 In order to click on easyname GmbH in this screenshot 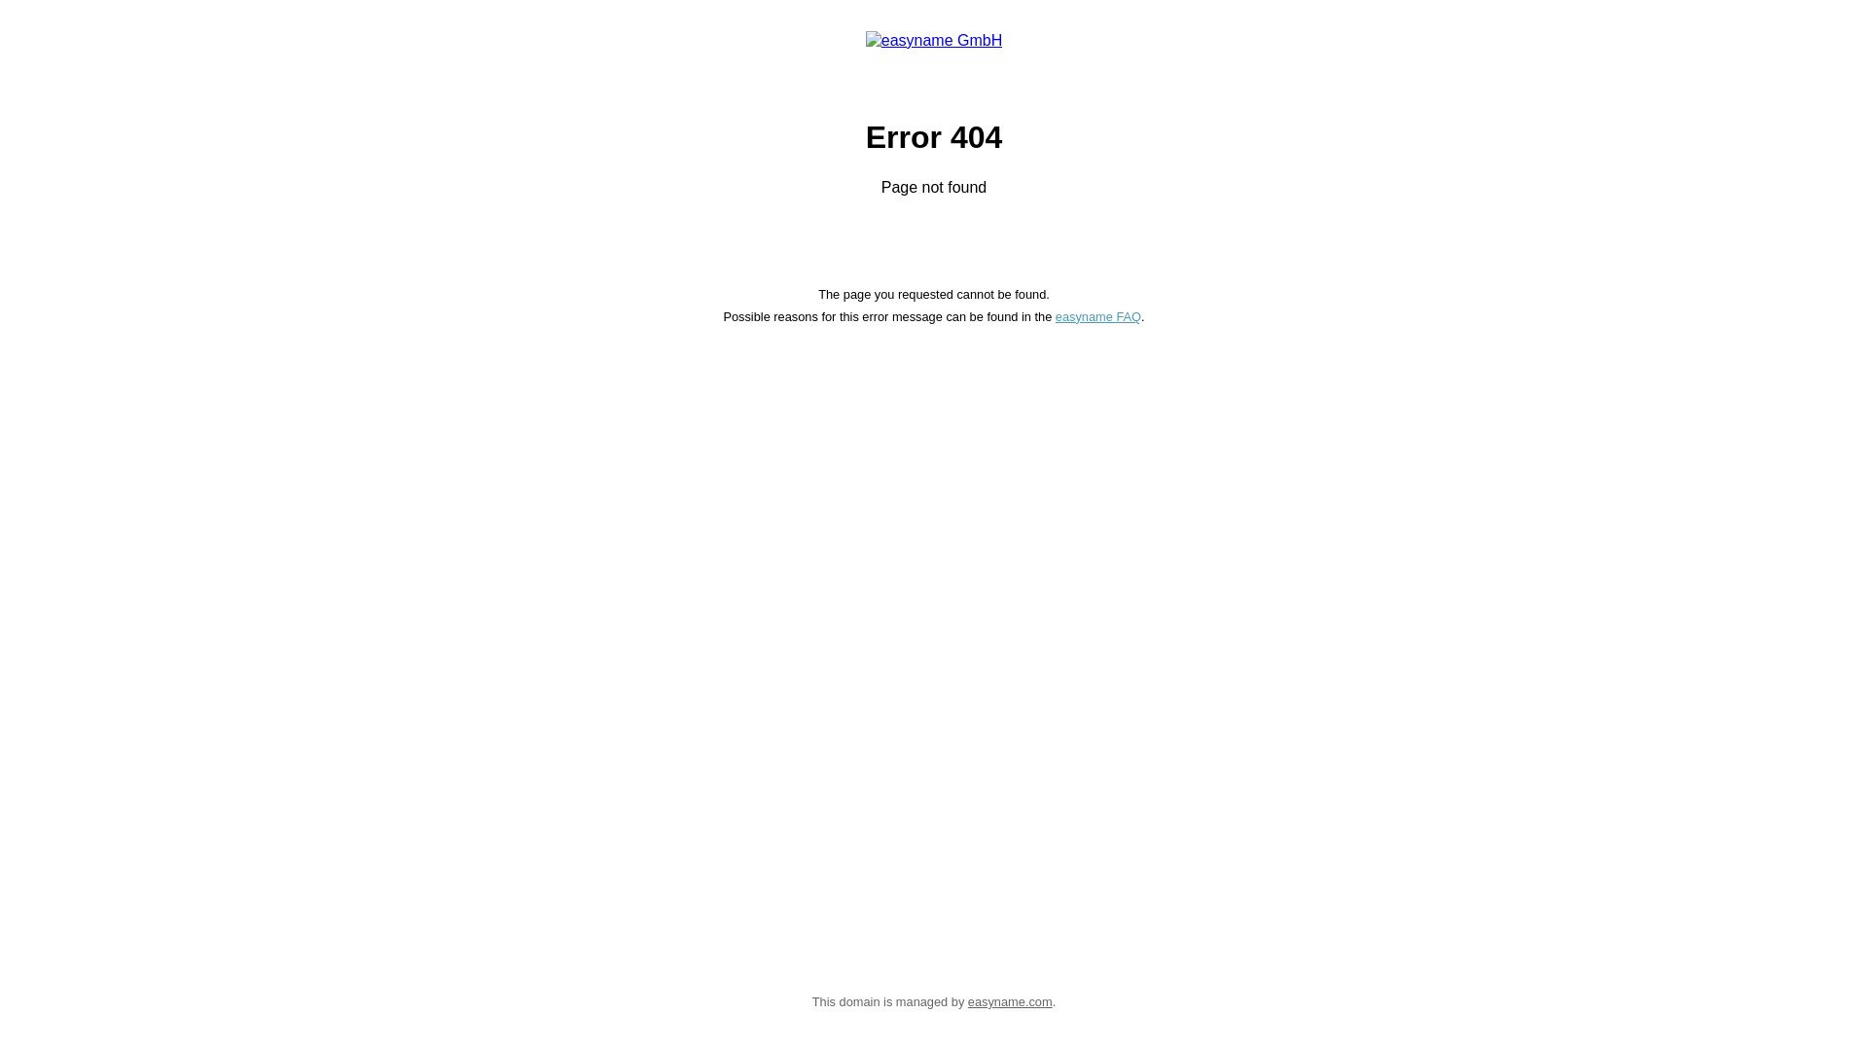, I will do `click(934, 49)`.